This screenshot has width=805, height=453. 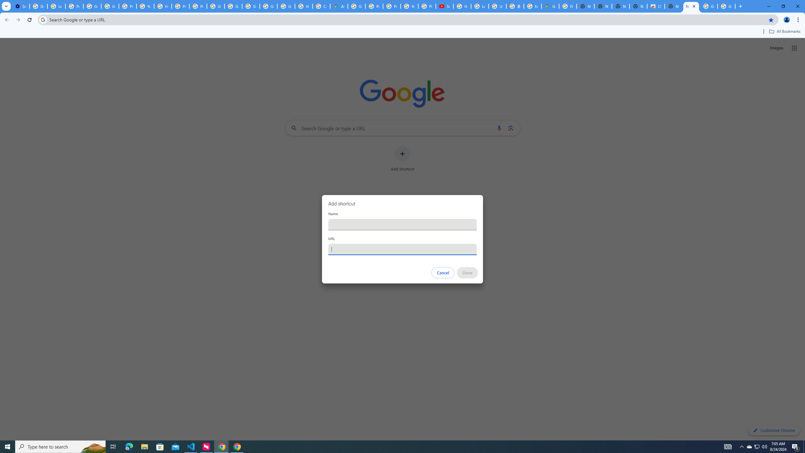 I want to click on Privacy Help Center - Policies Help, so click(x=391, y=6).